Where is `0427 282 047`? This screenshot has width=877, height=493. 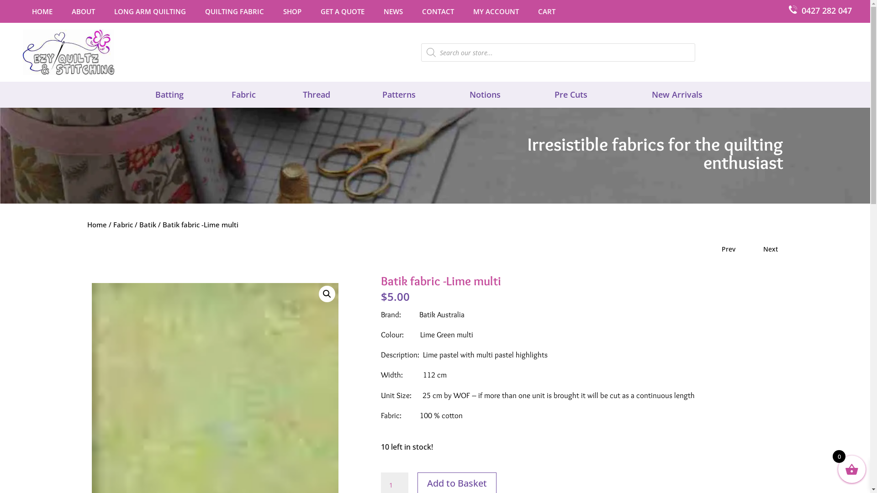
0427 282 047 is located at coordinates (827, 10).